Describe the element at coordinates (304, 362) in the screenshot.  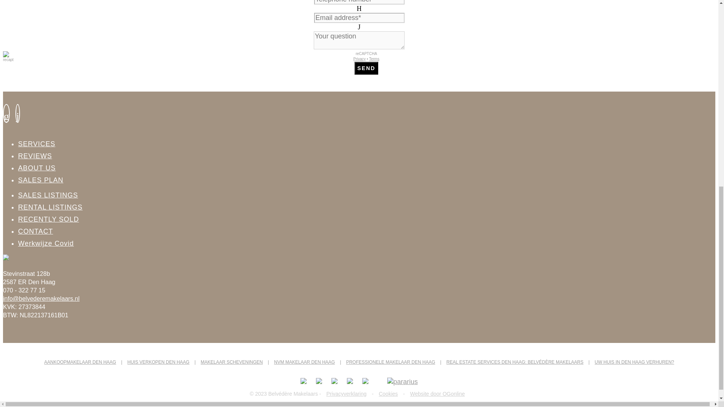
I see `NVM MAKELAAR DEN HAAG` at that location.